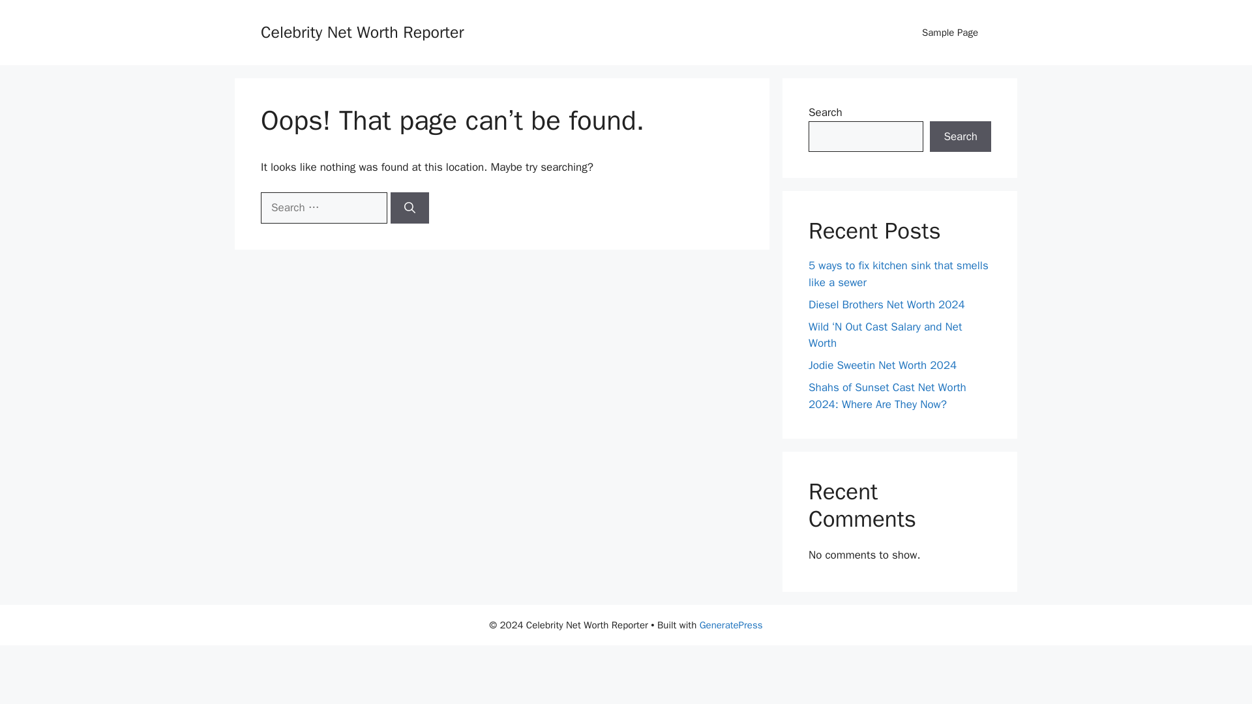 The image size is (1252, 704). Describe the element at coordinates (363, 31) in the screenshot. I see `Celebrity Net Worth Reporter` at that location.